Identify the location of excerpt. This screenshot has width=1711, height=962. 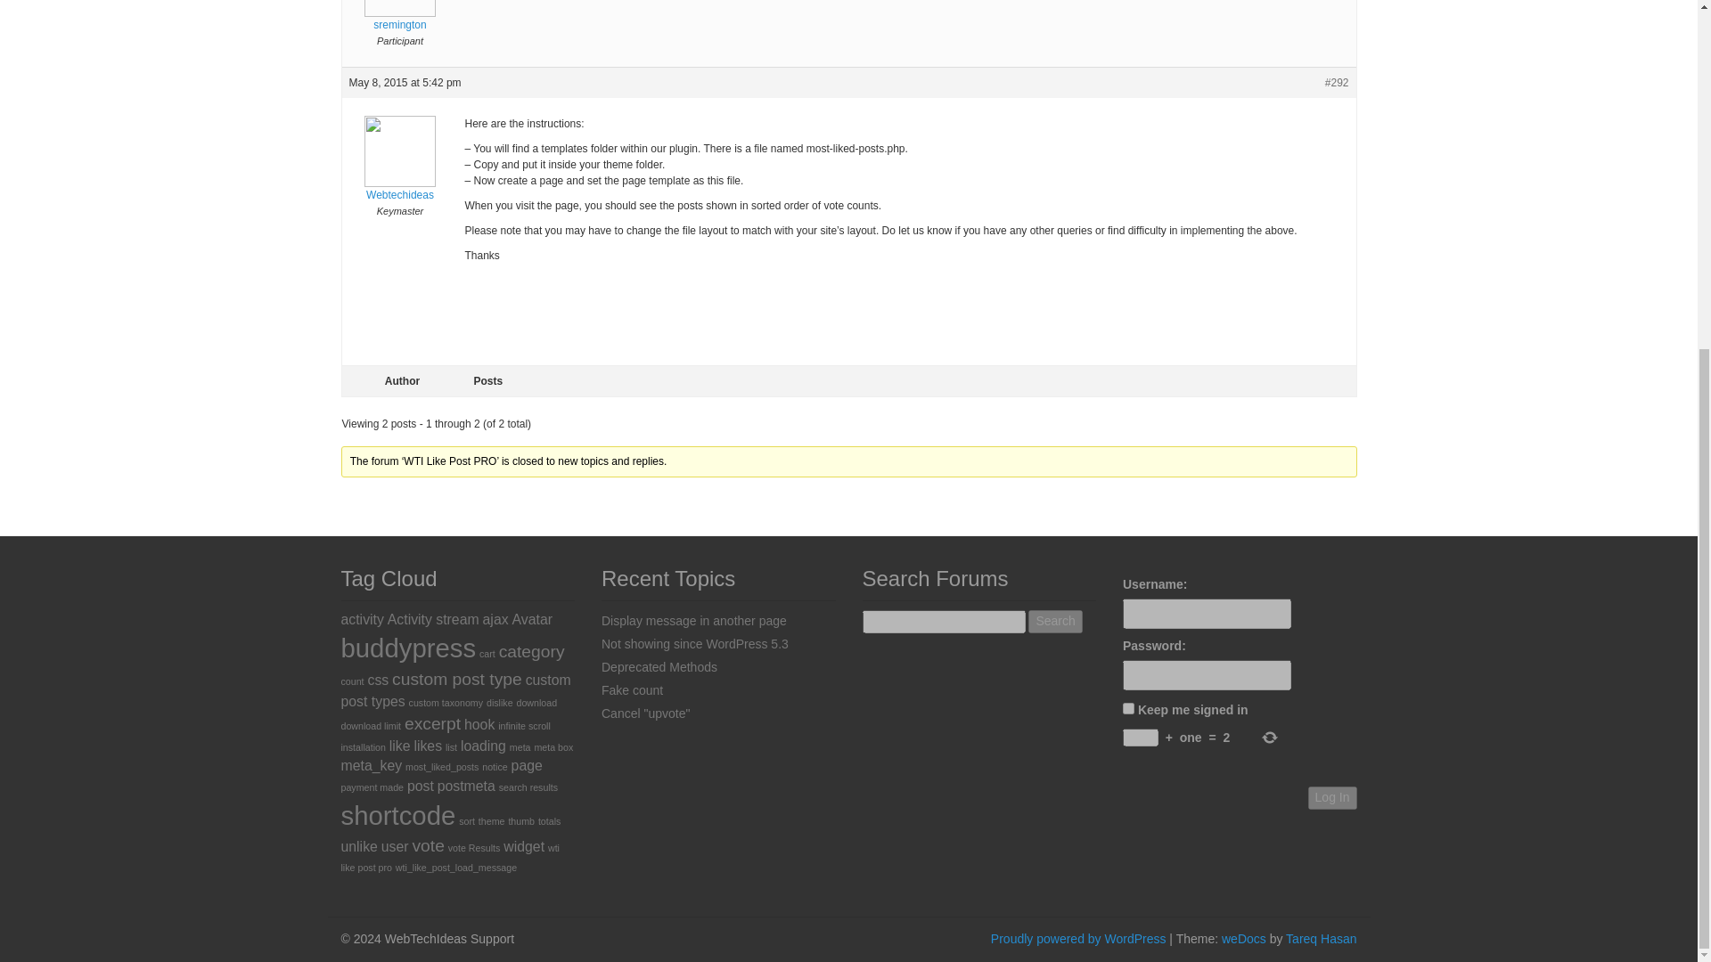
(431, 723).